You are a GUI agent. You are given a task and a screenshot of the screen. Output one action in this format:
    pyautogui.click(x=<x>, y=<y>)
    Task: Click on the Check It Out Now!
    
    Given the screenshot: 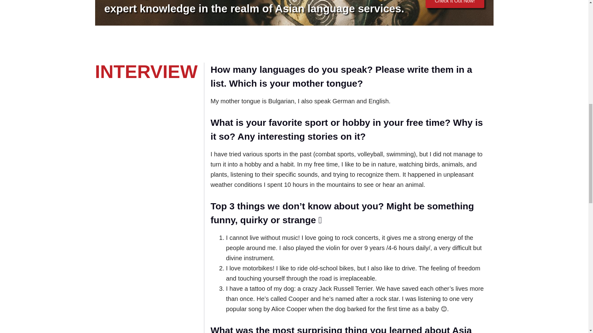 What is the action you would take?
    pyautogui.click(x=455, y=4)
    